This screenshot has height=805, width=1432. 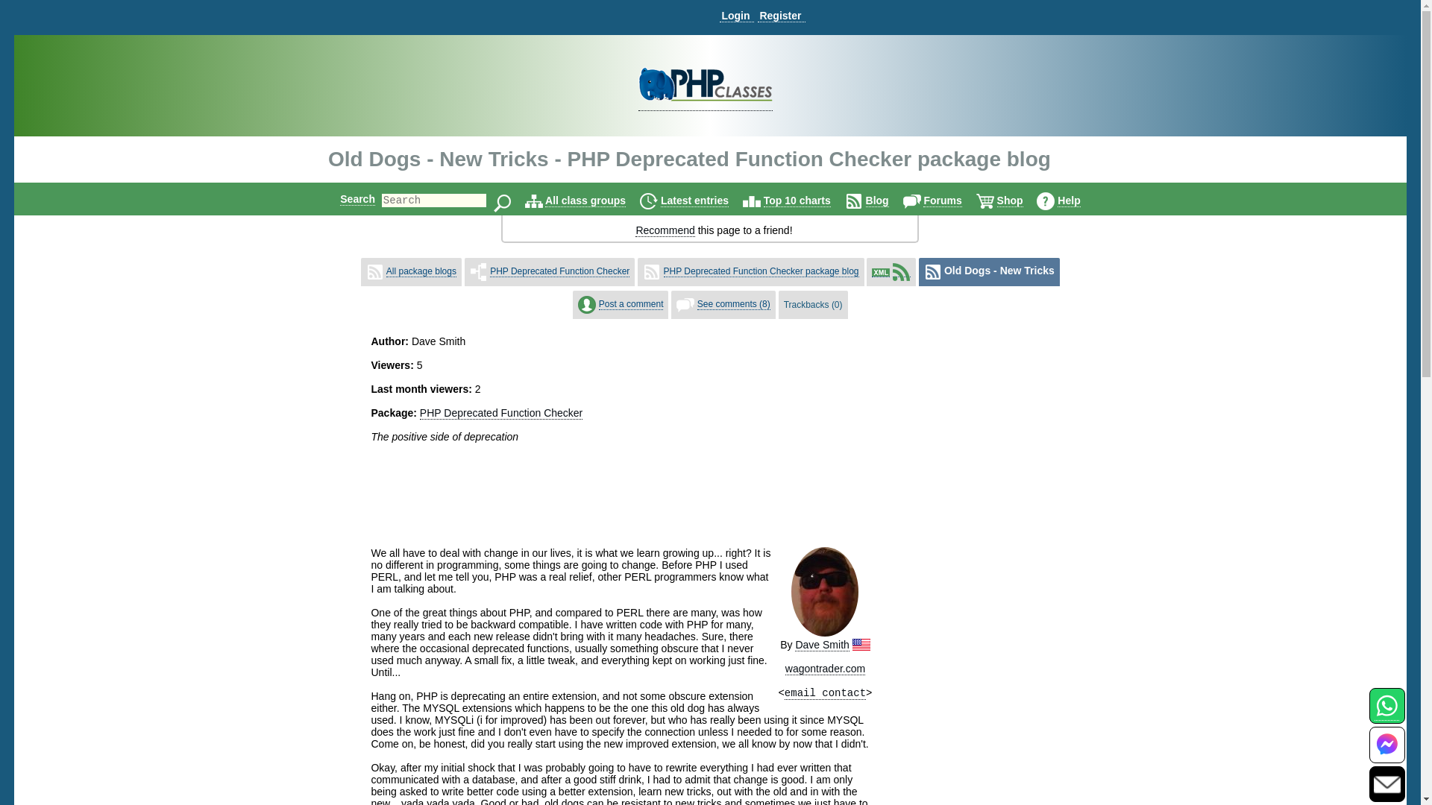 I want to click on Contact us using email, so click(x=1387, y=783).